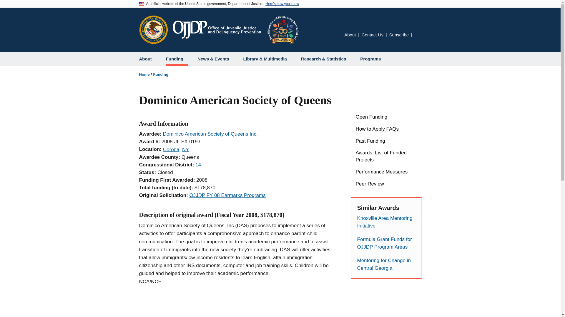 This screenshot has height=317, width=565. Describe the element at coordinates (386, 141) in the screenshot. I see `Past Funding` at that location.